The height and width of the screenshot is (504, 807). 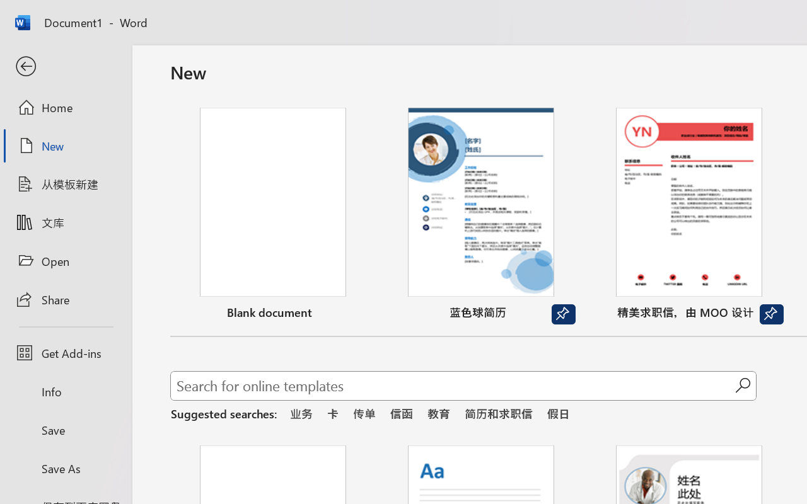 What do you see at coordinates (771, 314) in the screenshot?
I see `Unpin from list` at bounding box center [771, 314].